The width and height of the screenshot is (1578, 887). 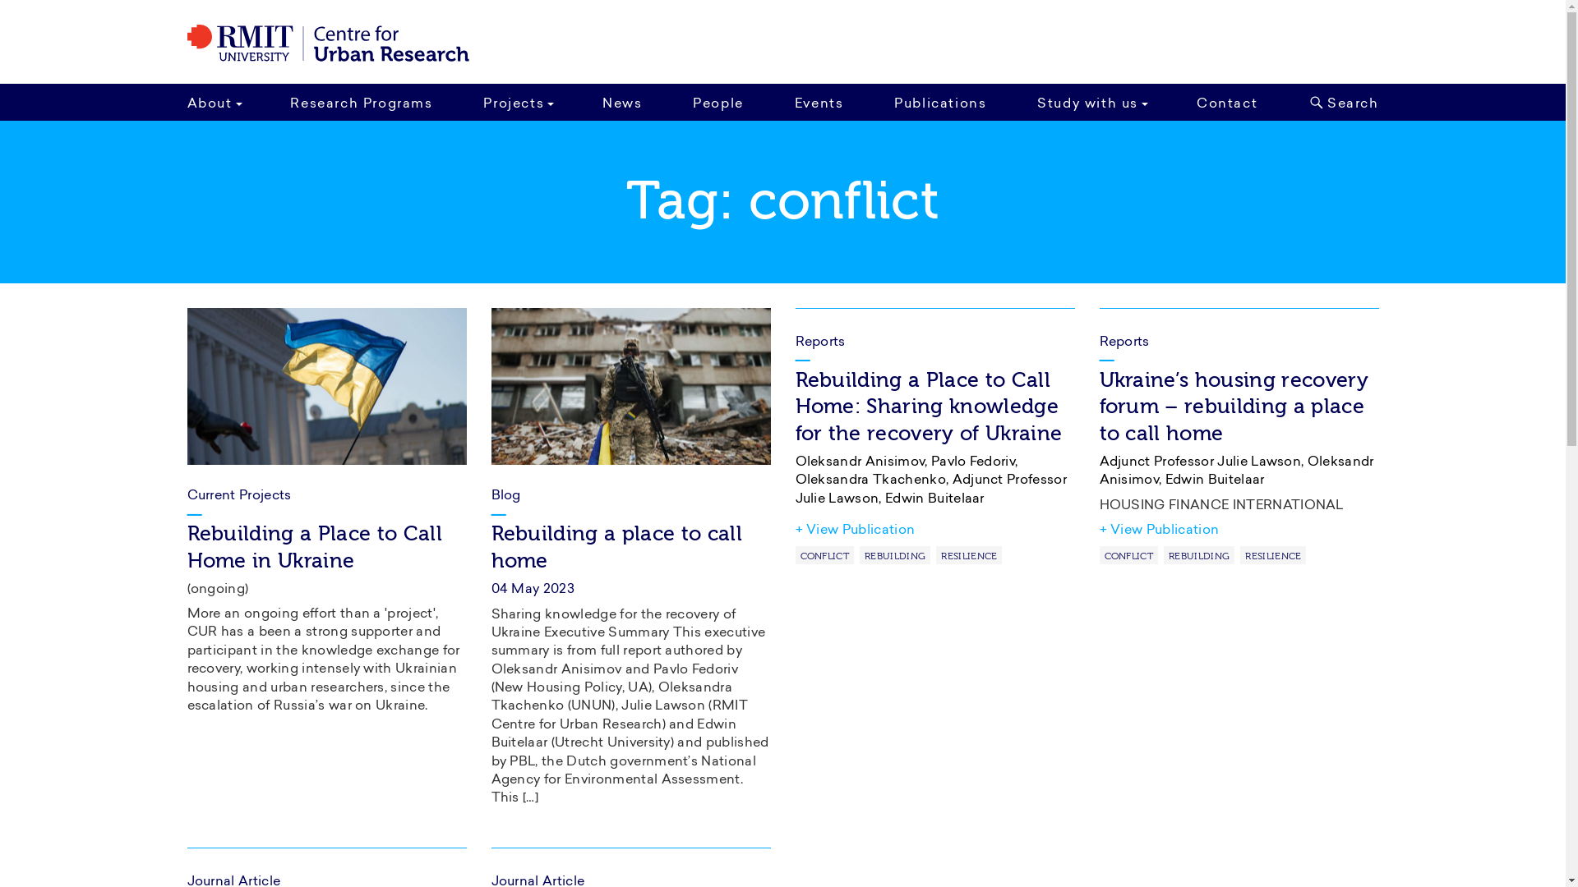 I want to click on REBUILDING, so click(x=895, y=555).